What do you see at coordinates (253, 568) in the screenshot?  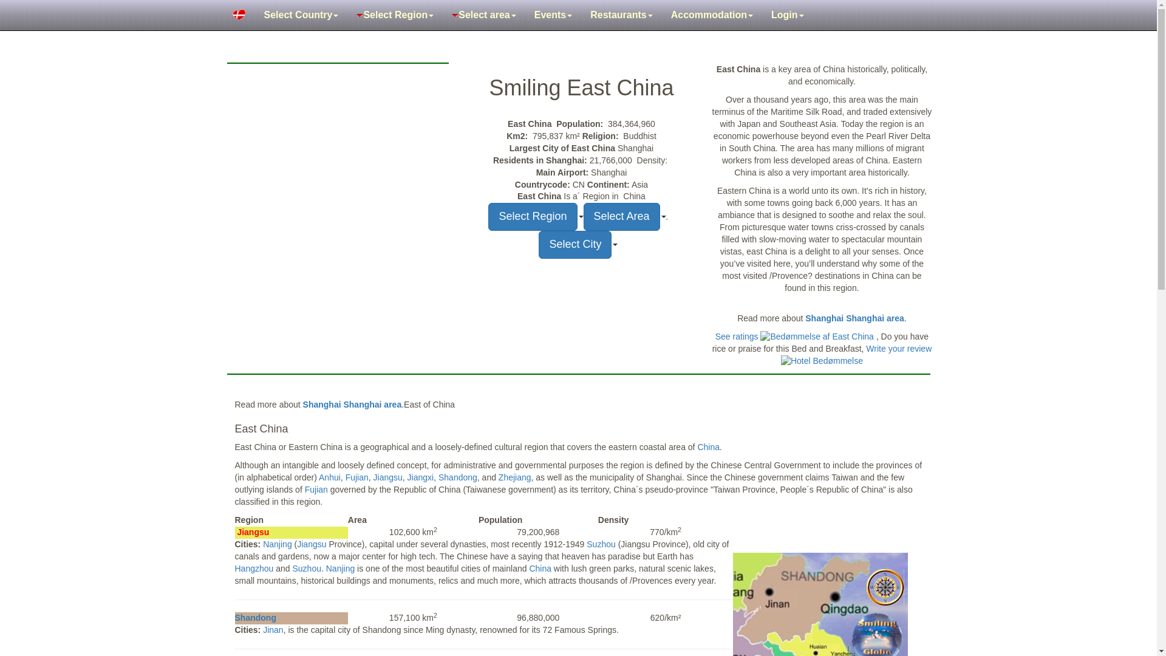 I see `Hangzhou` at bounding box center [253, 568].